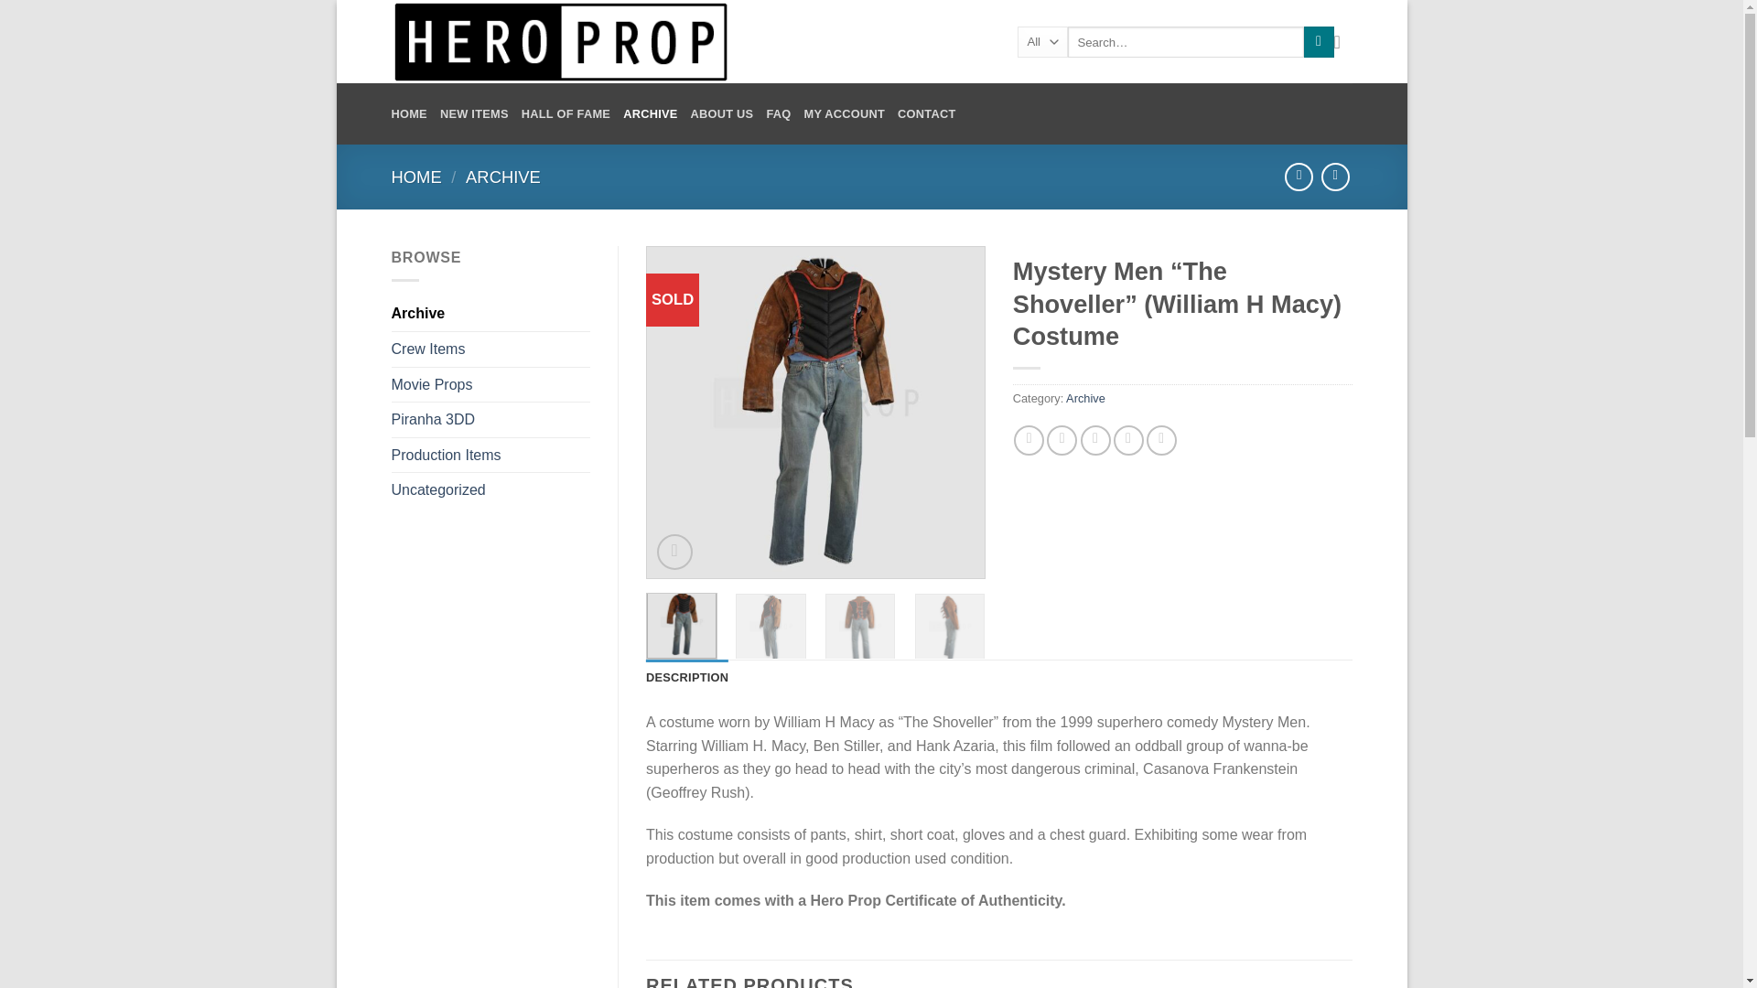 The image size is (1757, 988). I want to click on Archive, so click(490, 313).